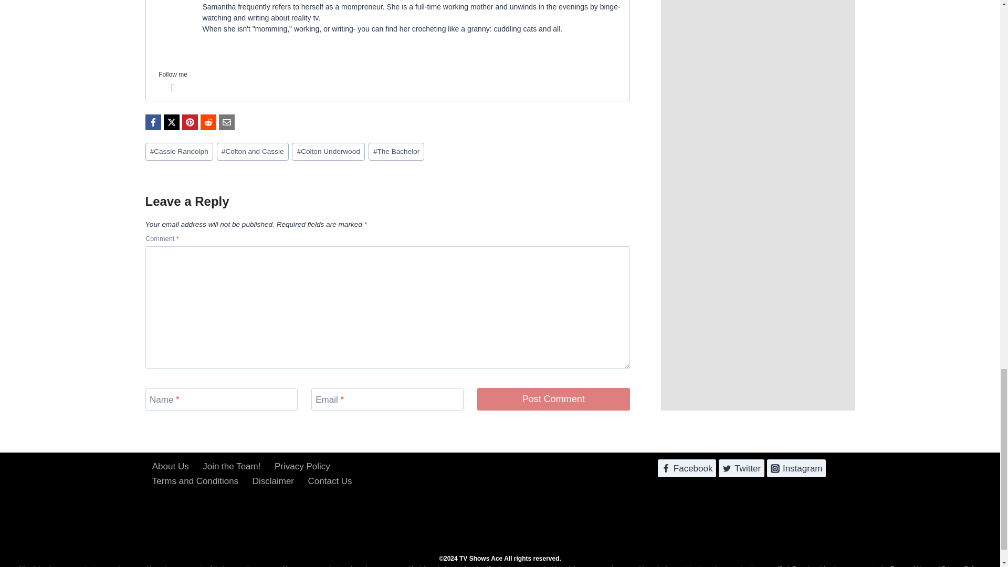 The height and width of the screenshot is (567, 1008). What do you see at coordinates (328, 152) in the screenshot?
I see `Colton Underwood` at bounding box center [328, 152].